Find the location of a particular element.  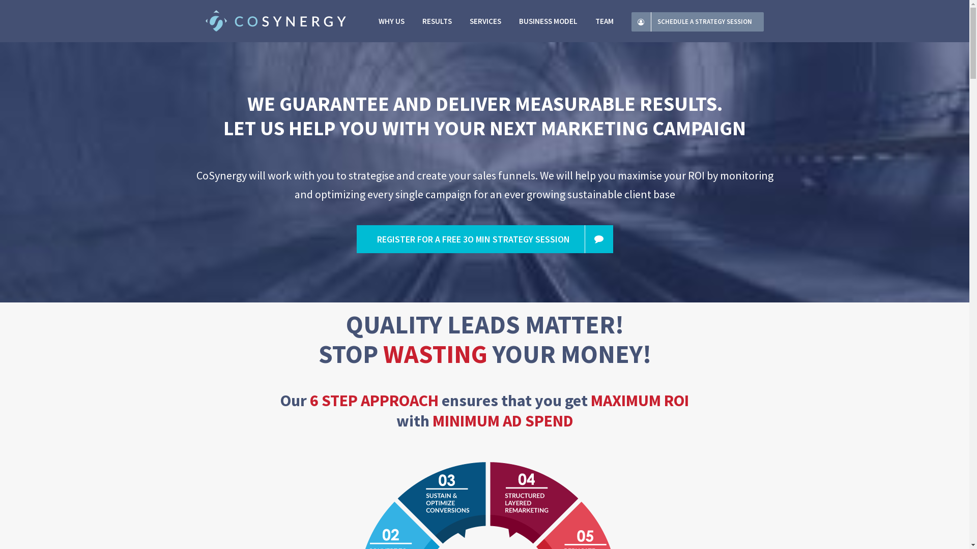

TEAM is located at coordinates (605, 21).